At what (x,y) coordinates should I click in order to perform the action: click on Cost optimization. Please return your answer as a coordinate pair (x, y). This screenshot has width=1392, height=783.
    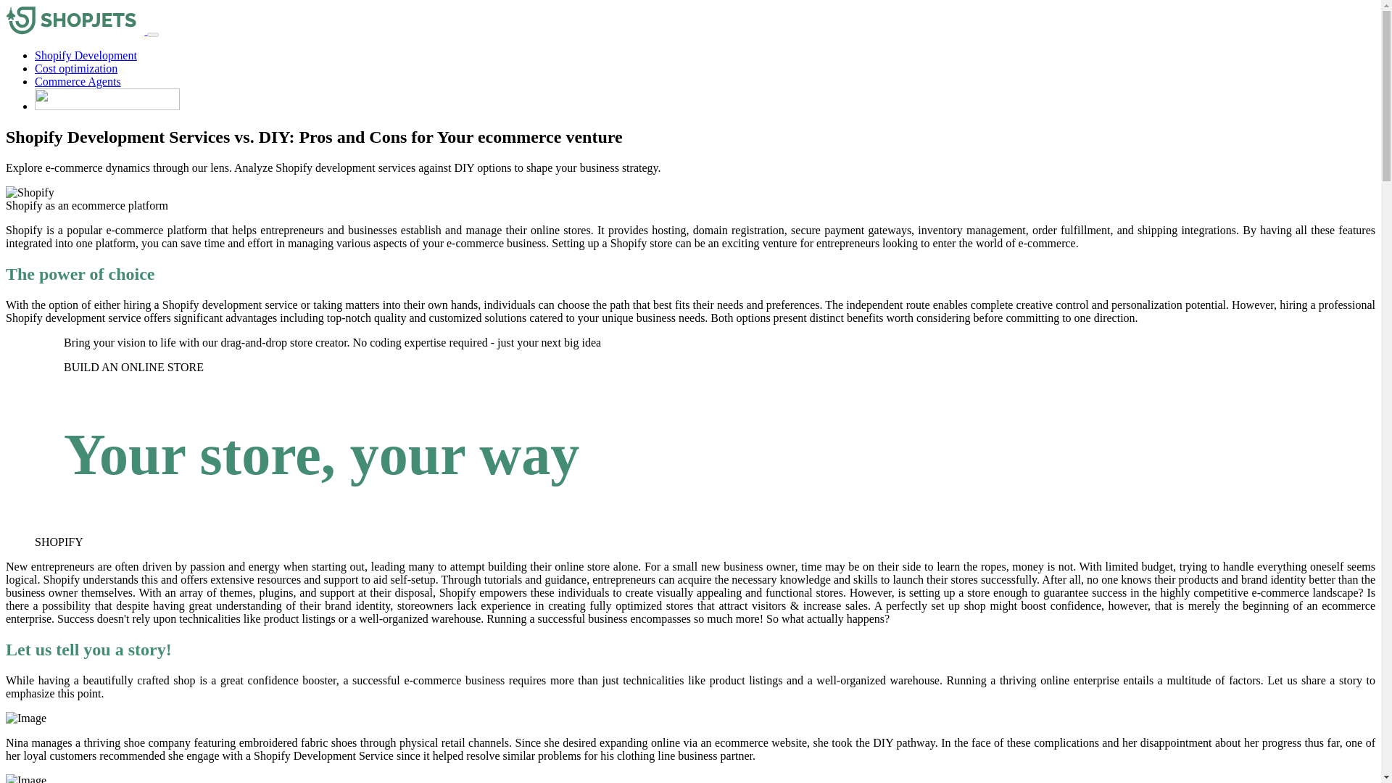
    Looking at the image, I should click on (75, 68).